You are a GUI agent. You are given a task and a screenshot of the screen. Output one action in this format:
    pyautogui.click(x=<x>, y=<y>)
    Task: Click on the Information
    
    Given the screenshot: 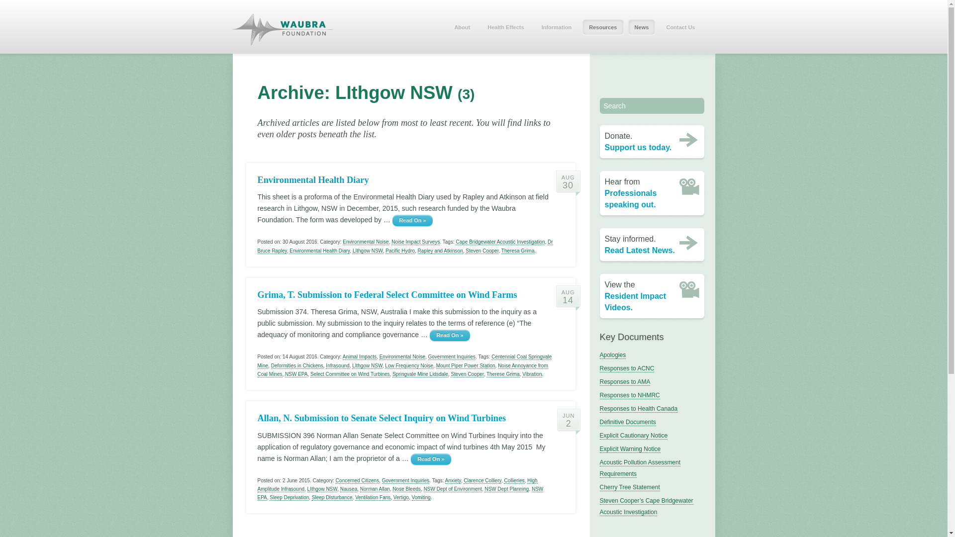 What is the action you would take?
    pyautogui.click(x=557, y=27)
    